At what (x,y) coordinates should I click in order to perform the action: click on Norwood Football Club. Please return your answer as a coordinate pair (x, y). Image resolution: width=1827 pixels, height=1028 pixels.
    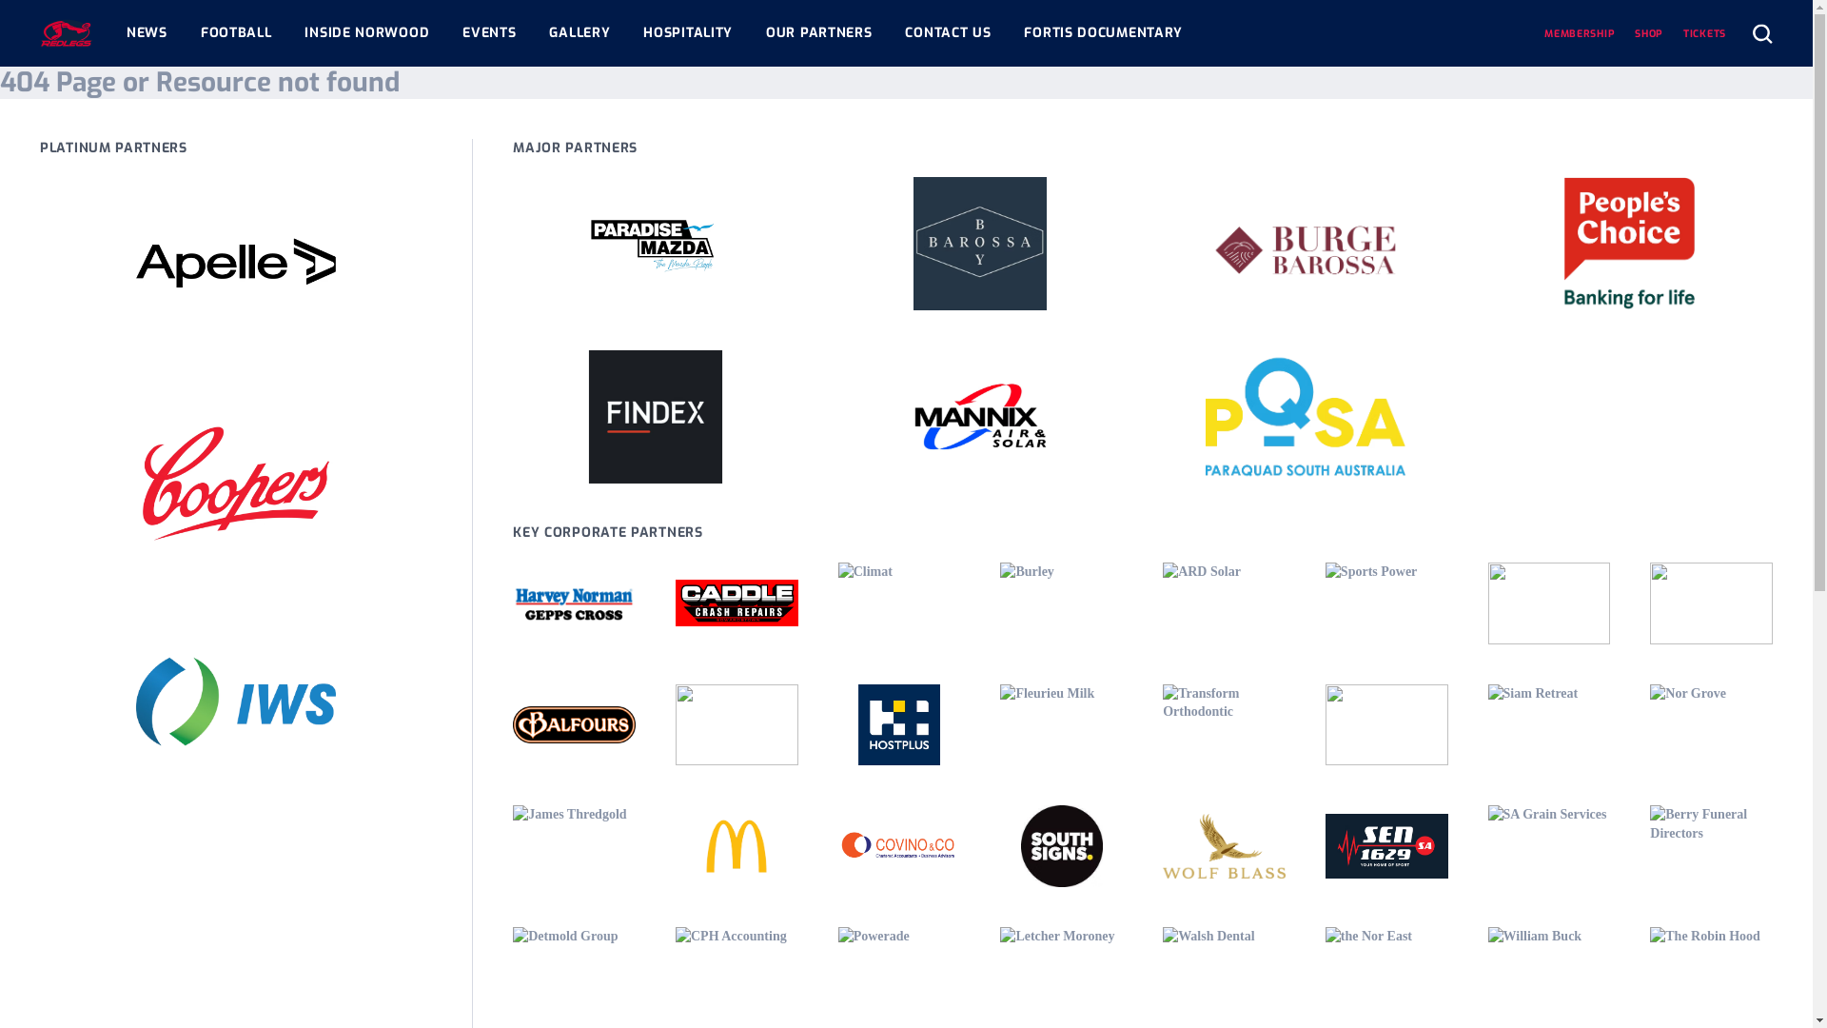
    Looking at the image, I should click on (67, 33).